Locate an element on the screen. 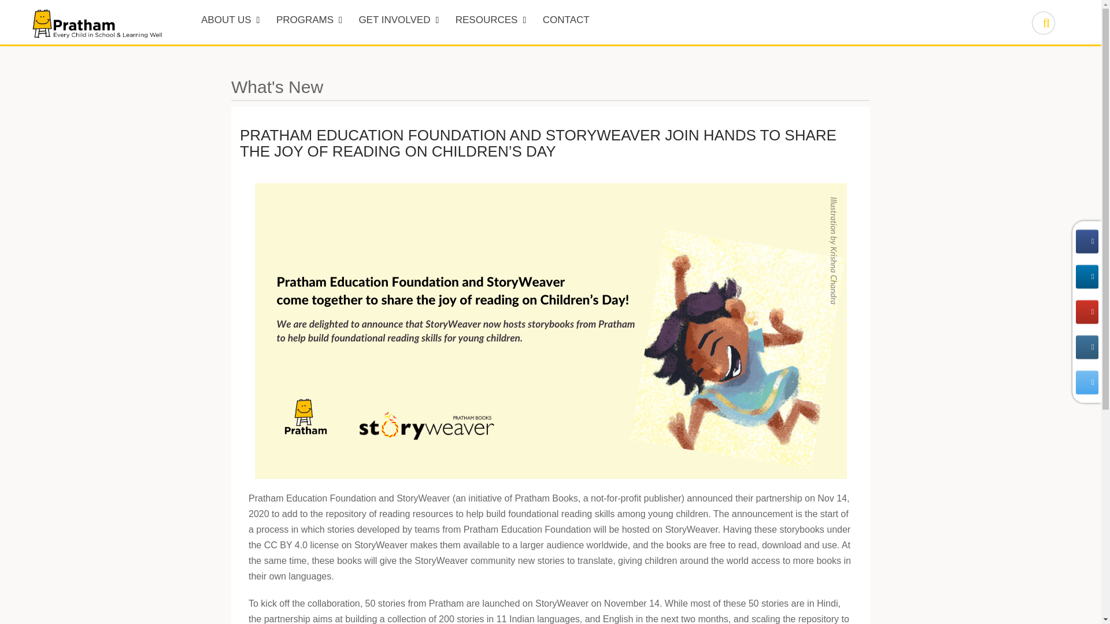  CONTACT is located at coordinates (567, 22).